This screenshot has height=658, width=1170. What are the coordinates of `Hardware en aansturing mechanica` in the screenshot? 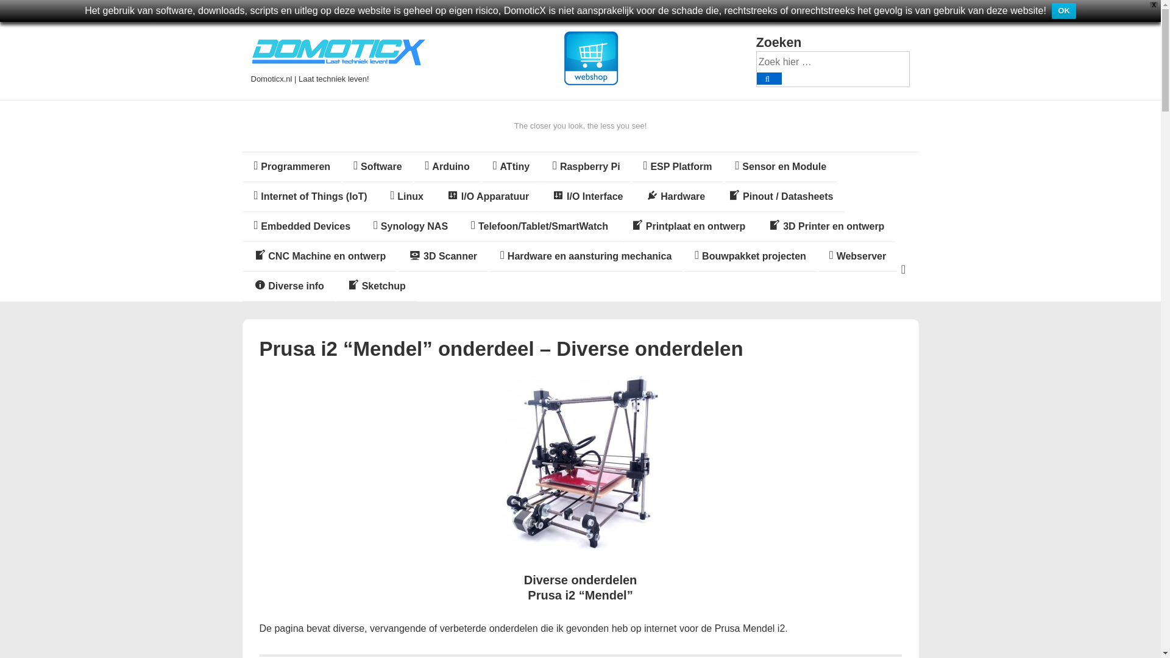 It's located at (585, 256).